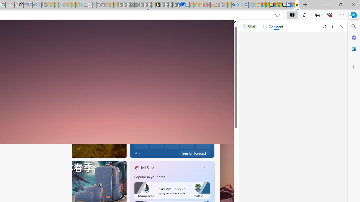 This screenshot has height=202, width=360. Describe the element at coordinates (161, 152) in the screenshot. I see `View comments 6 Comment` at that location.